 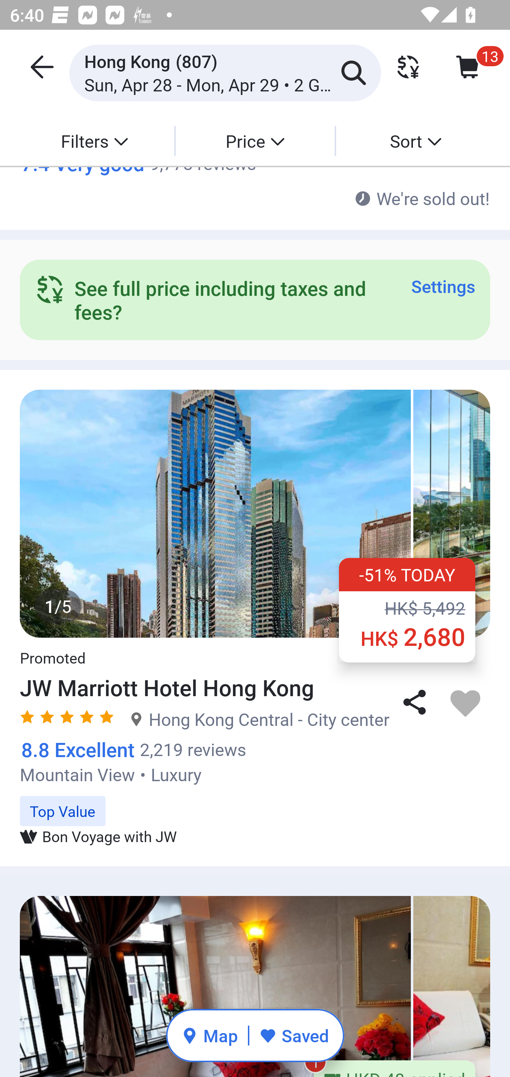 What do you see at coordinates (210, 1035) in the screenshot?
I see `Map` at bounding box center [210, 1035].